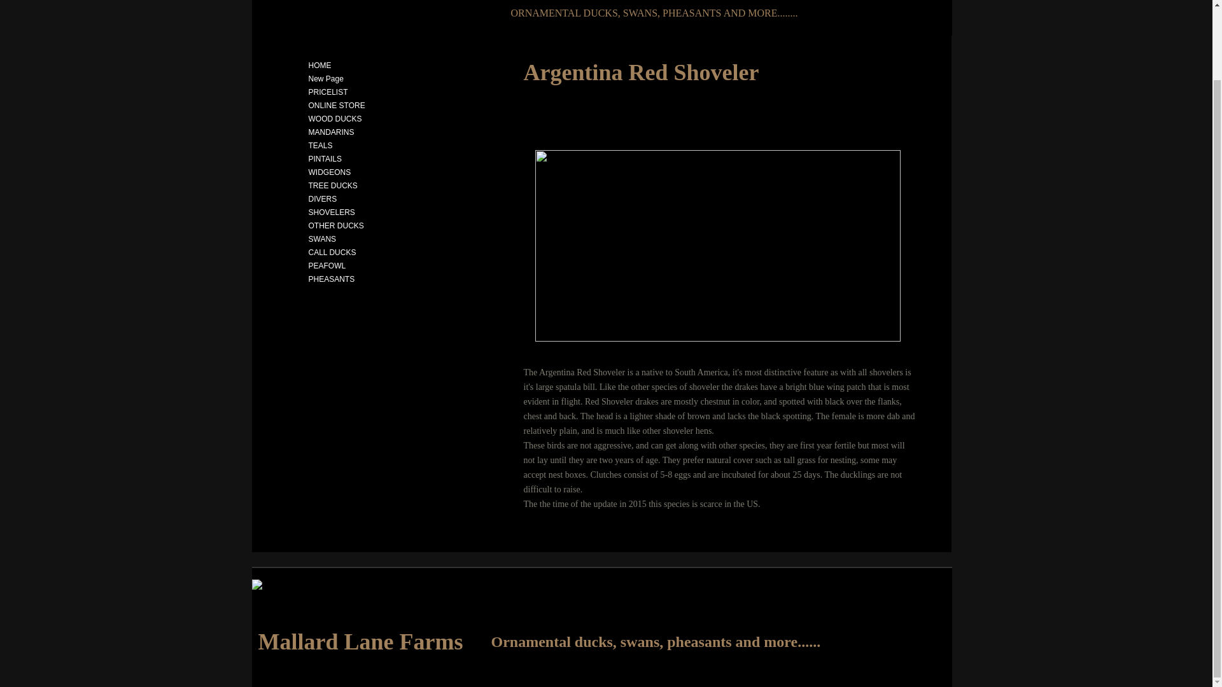 This screenshot has height=687, width=1222. What do you see at coordinates (326, 78) in the screenshot?
I see `New Page` at bounding box center [326, 78].